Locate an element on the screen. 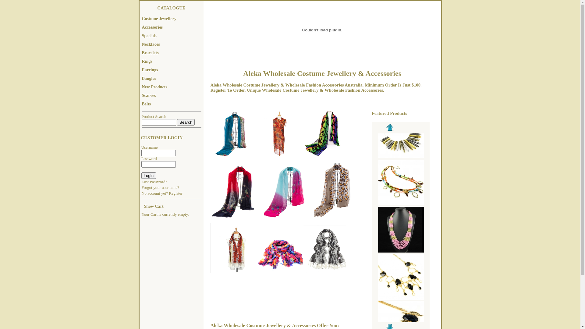 This screenshot has height=329, width=585. Accessories is located at coordinates (172, 28).